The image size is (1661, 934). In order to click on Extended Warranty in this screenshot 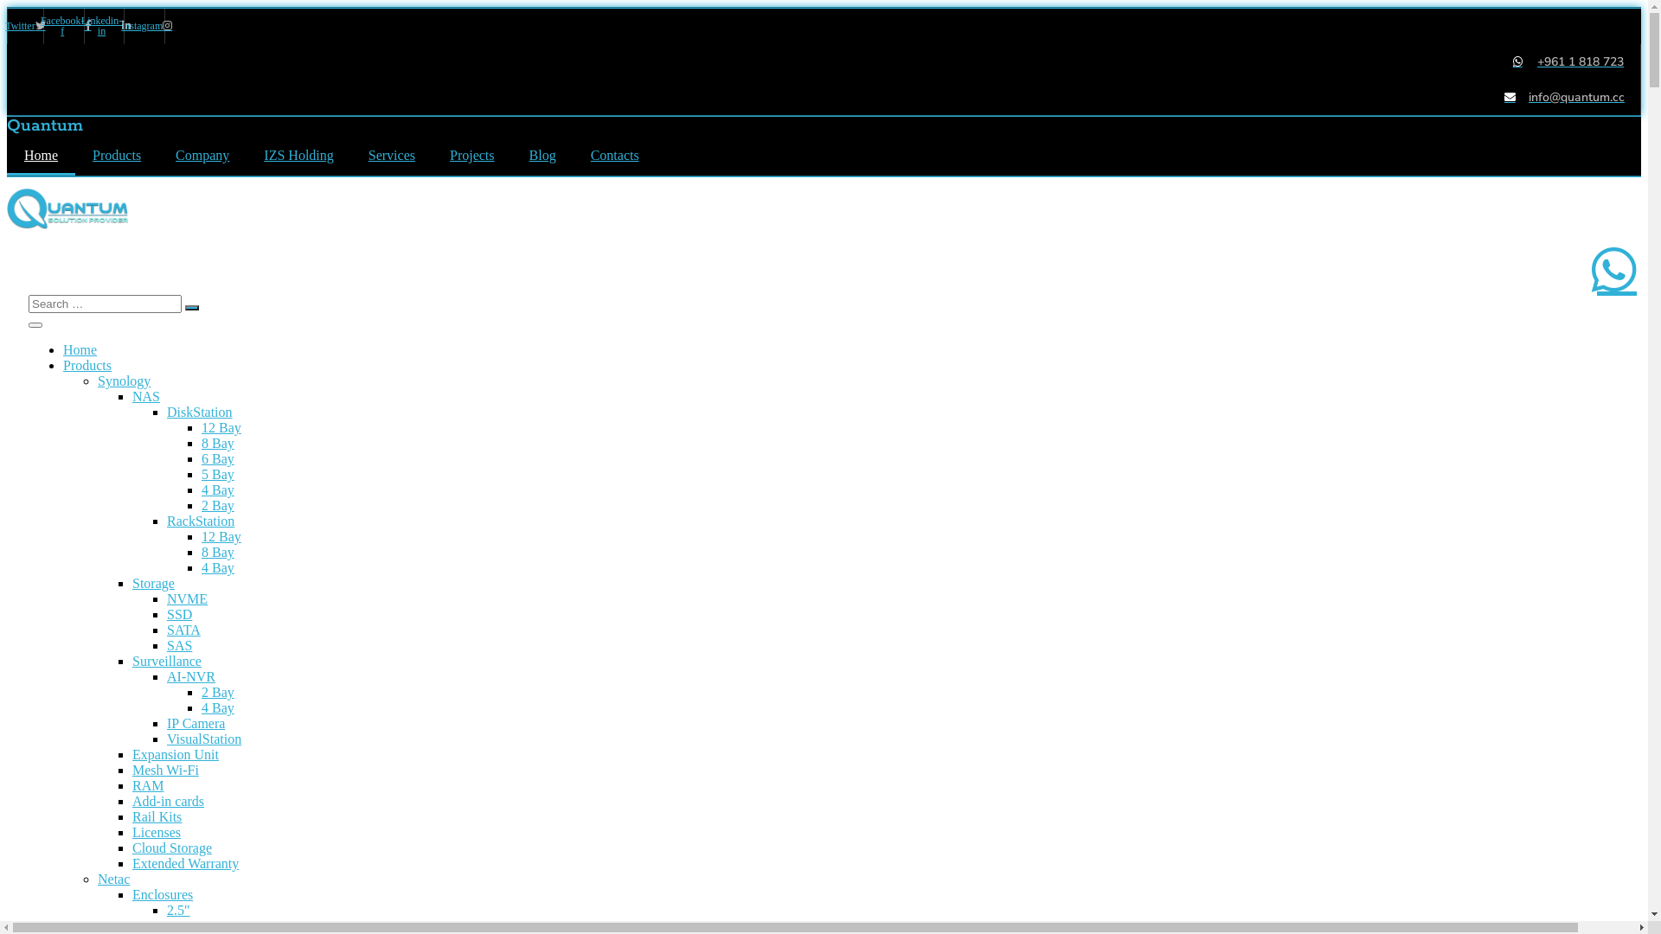, I will do `click(185, 863)`.